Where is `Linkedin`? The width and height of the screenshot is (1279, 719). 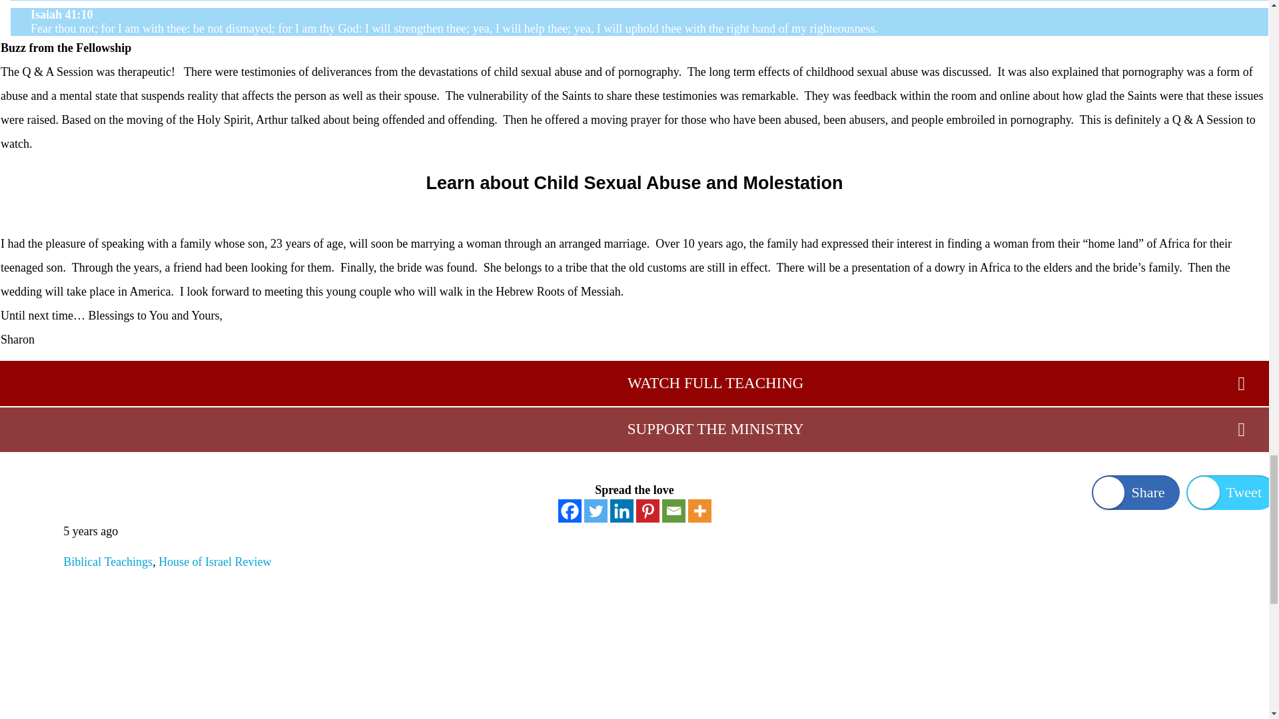 Linkedin is located at coordinates (621, 511).